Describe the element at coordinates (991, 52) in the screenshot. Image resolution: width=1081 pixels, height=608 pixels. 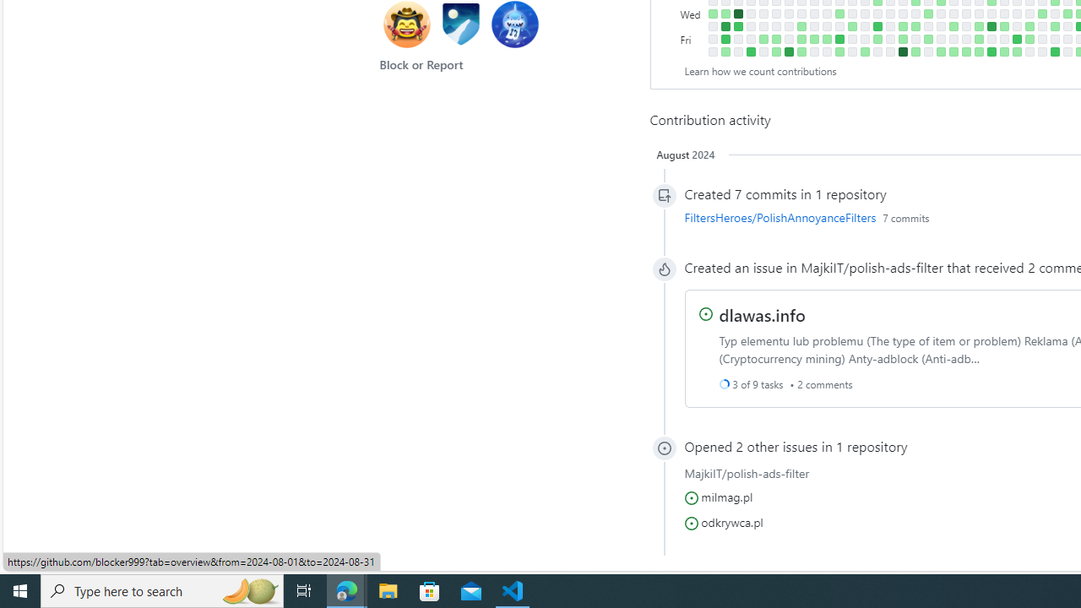
I see `6 contributions on June 8th.` at that location.